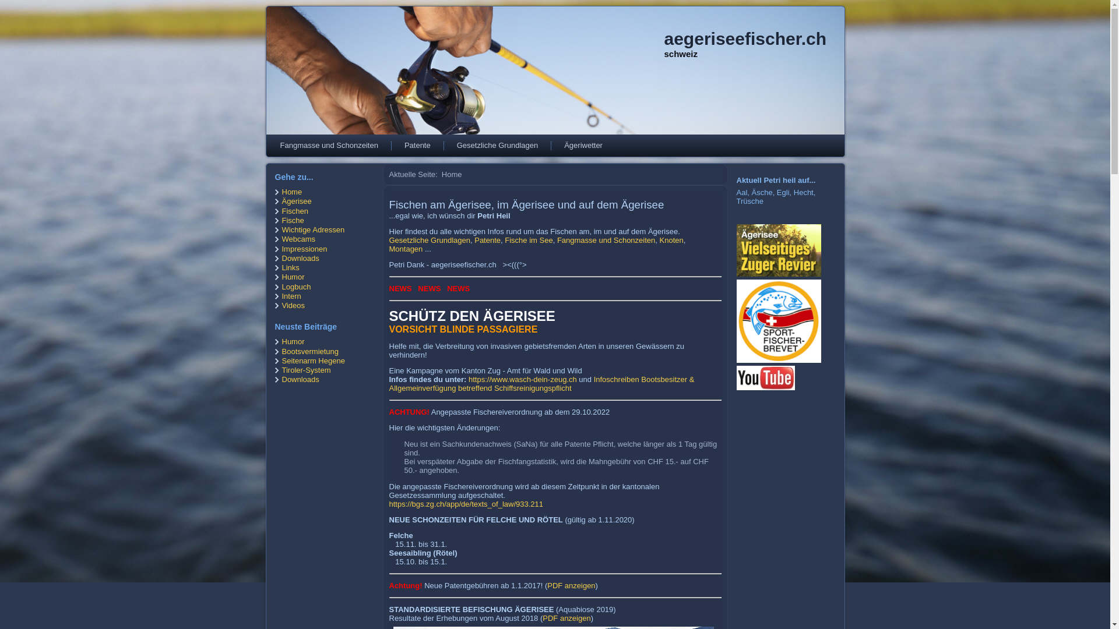 This screenshot has height=629, width=1119. Describe the element at coordinates (291, 296) in the screenshot. I see `Intern` at that location.